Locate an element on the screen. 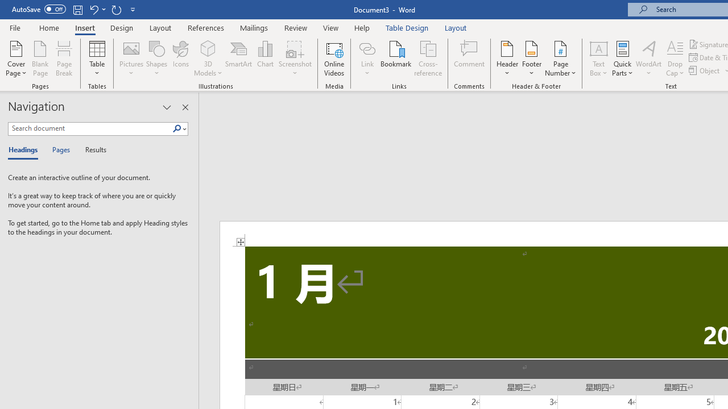 Image resolution: width=728 pixels, height=409 pixels. Drop Cap is located at coordinates (675, 58).